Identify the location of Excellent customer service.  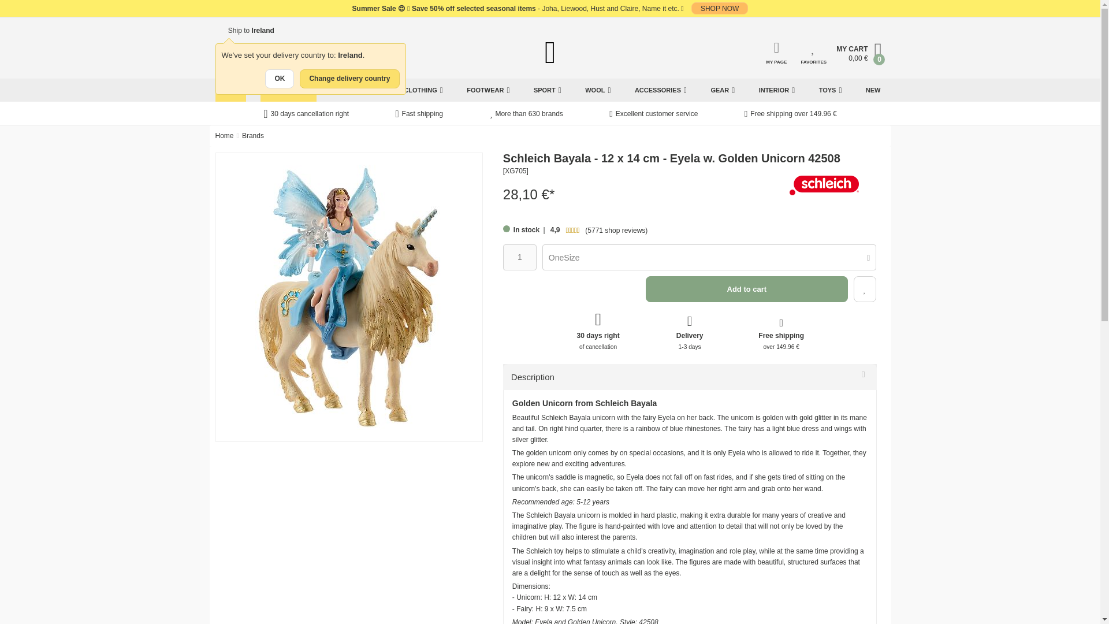
(653, 114).